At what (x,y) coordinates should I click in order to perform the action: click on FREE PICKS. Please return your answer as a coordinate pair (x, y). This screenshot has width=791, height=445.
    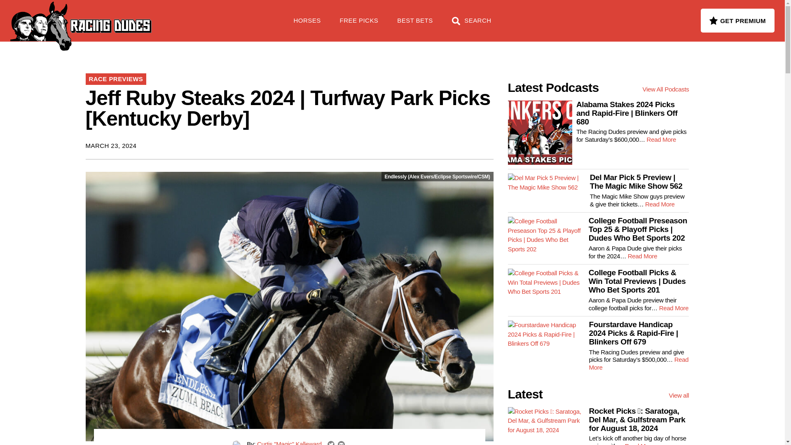
    Looking at the image, I should click on (359, 25).